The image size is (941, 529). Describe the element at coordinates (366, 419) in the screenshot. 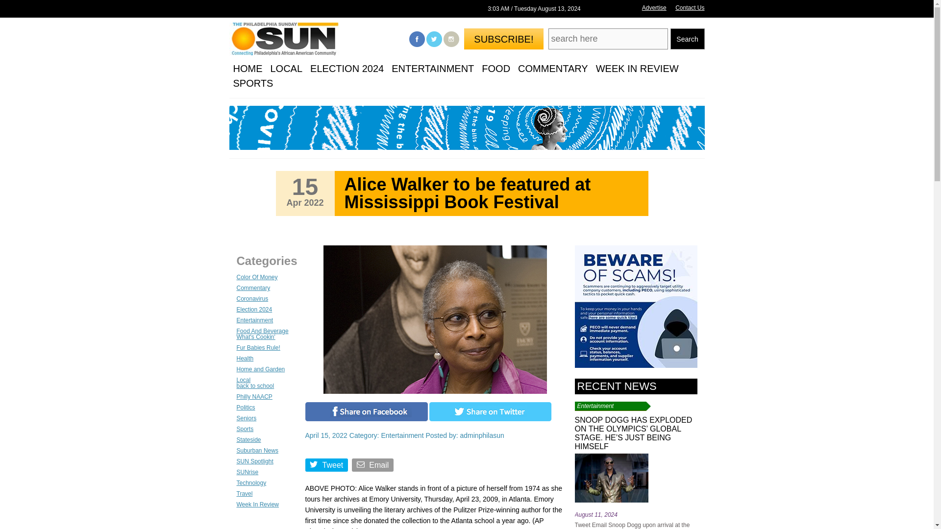

I see `Share on Facebook` at that location.